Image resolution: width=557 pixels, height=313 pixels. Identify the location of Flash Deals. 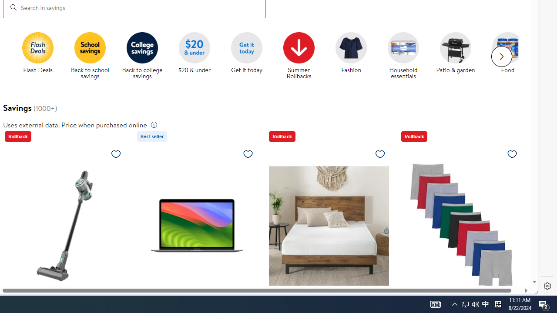
(41, 56).